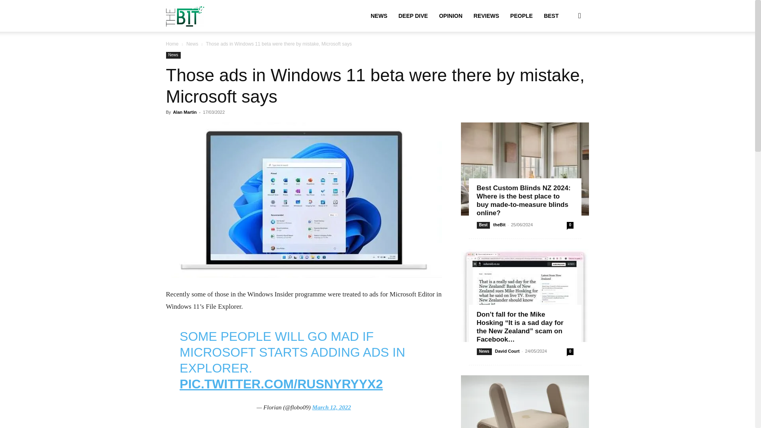  What do you see at coordinates (451, 16) in the screenshot?
I see `OPINION` at bounding box center [451, 16].